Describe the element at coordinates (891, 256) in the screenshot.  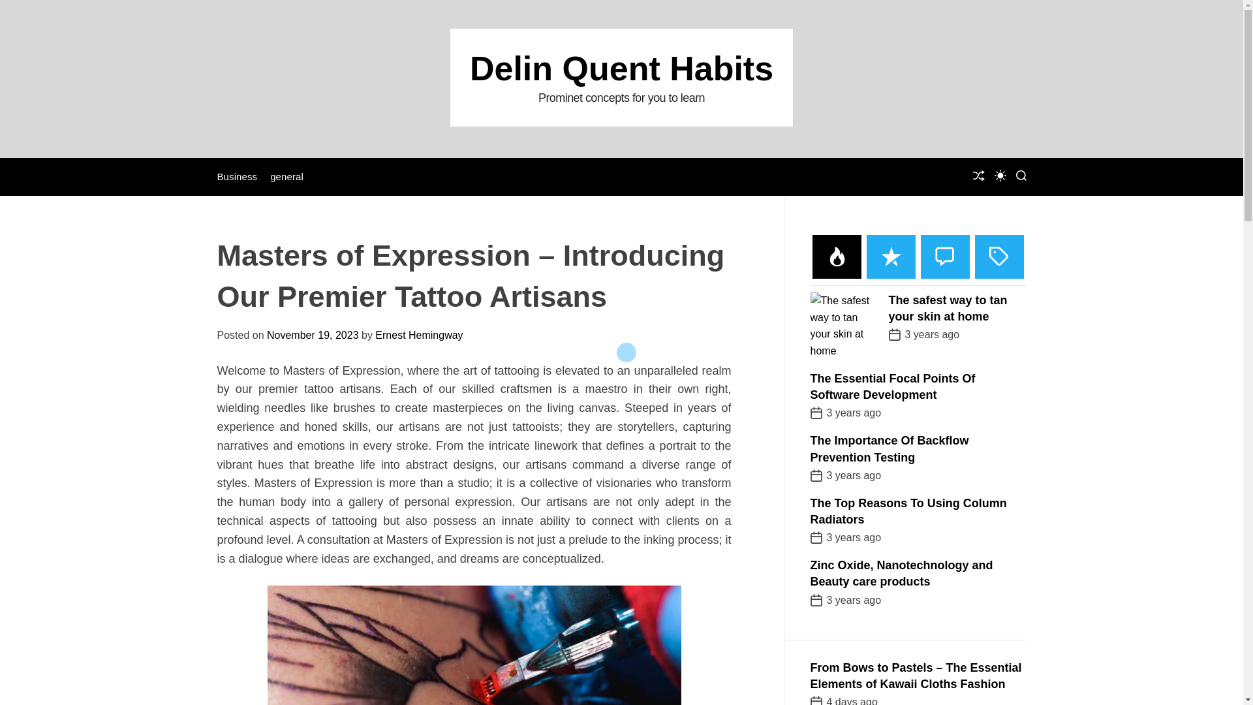
I see `RECENT` at that location.